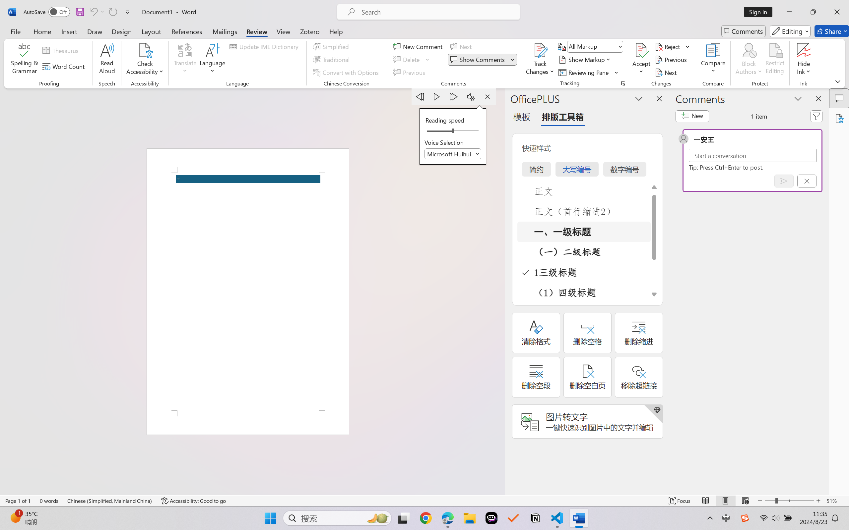  I want to click on Page left, so click(438, 131).